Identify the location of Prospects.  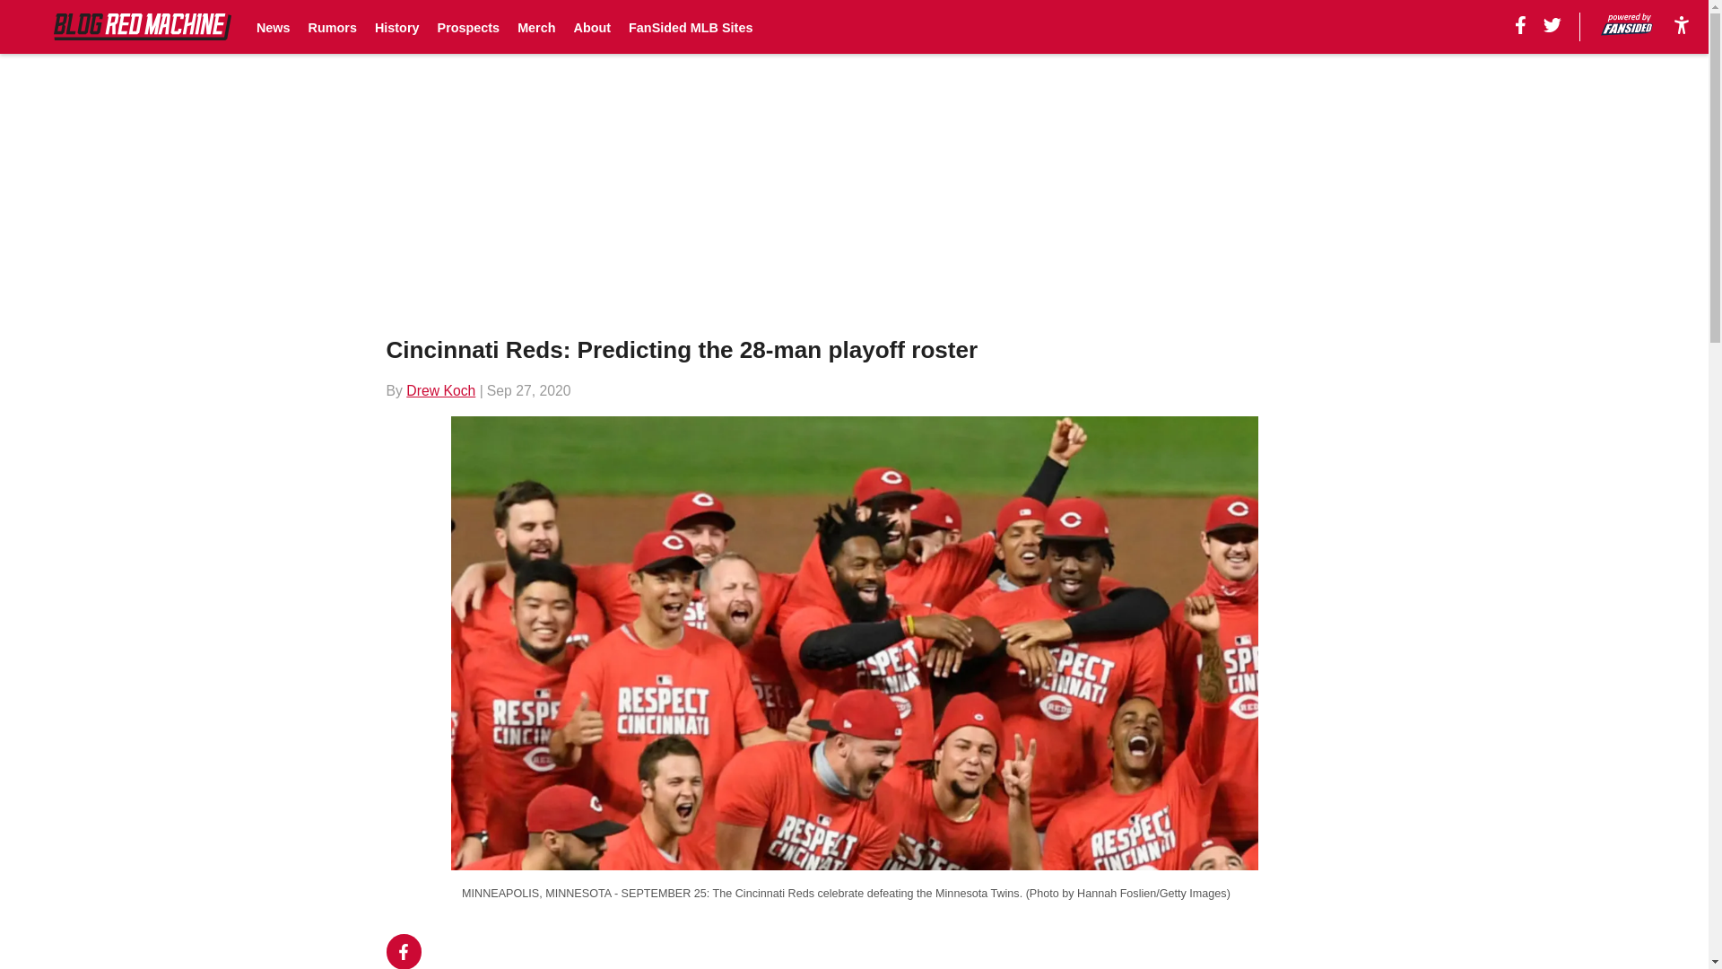
(468, 27).